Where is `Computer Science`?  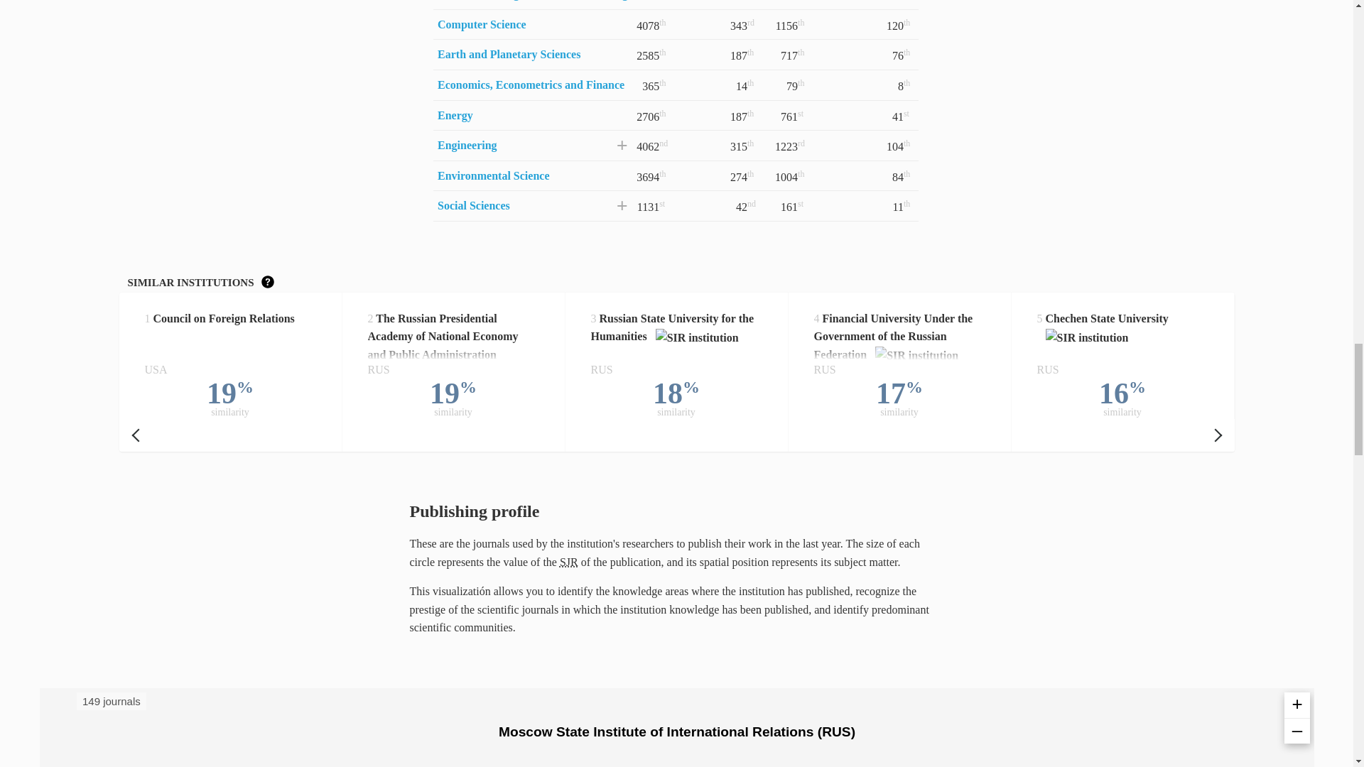
Computer Science is located at coordinates (482, 24).